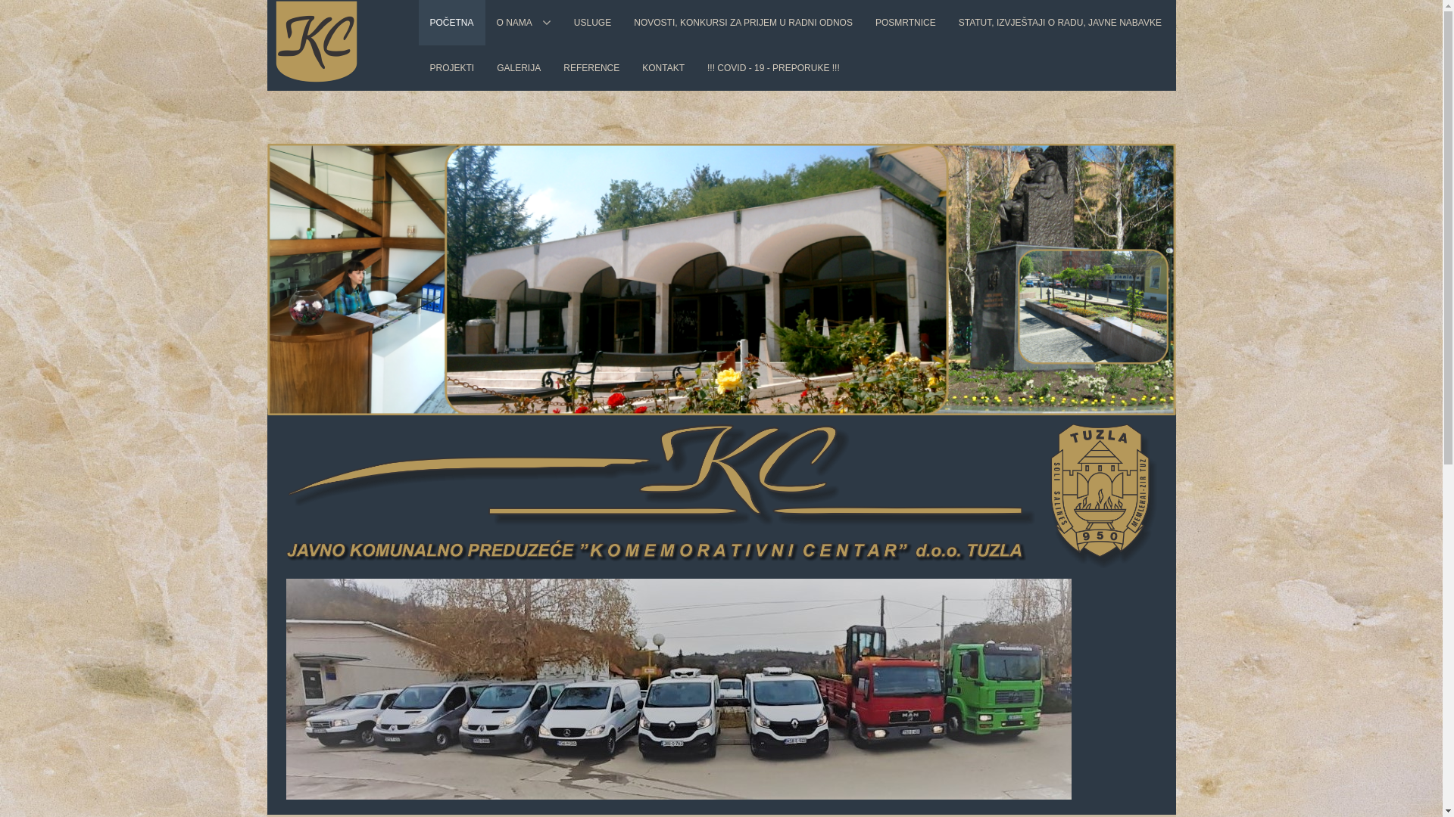 This screenshot has height=817, width=1454. What do you see at coordinates (519, 68) in the screenshot?
I see `GALERIJA` at bounding box center [519, 68].